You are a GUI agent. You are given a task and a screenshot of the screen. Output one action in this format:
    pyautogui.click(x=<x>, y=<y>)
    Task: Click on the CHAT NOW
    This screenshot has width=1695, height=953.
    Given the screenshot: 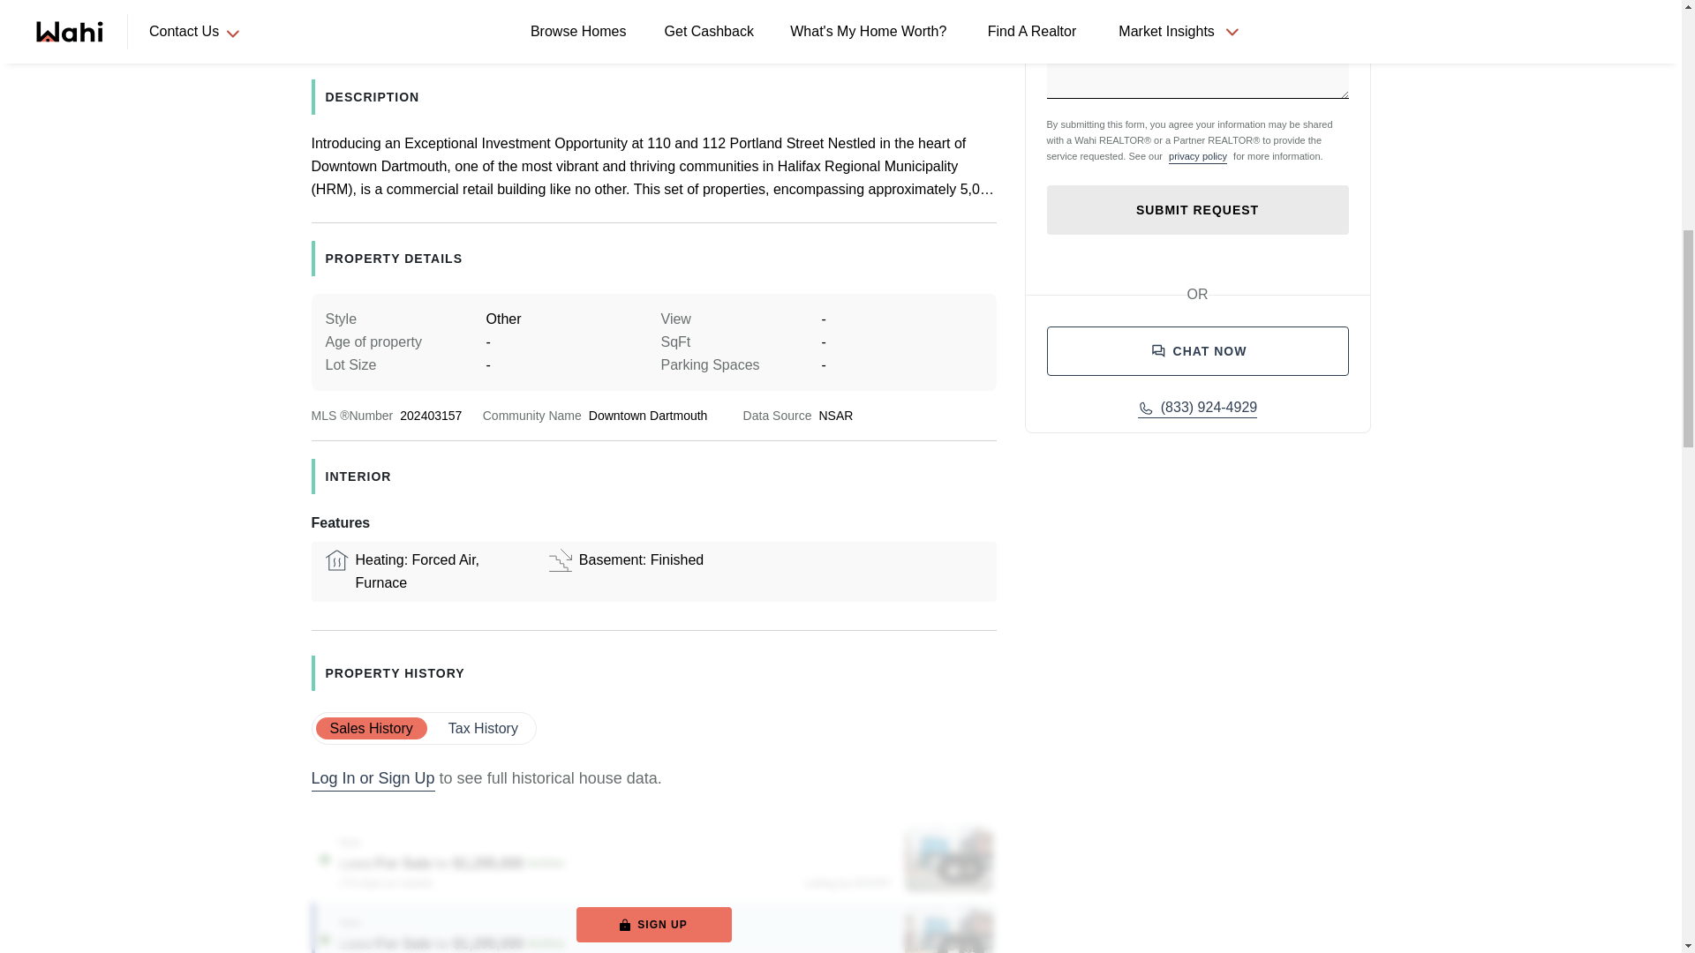 What is the action you would take?
    pyautogui.click(x=1198, y=351)
    